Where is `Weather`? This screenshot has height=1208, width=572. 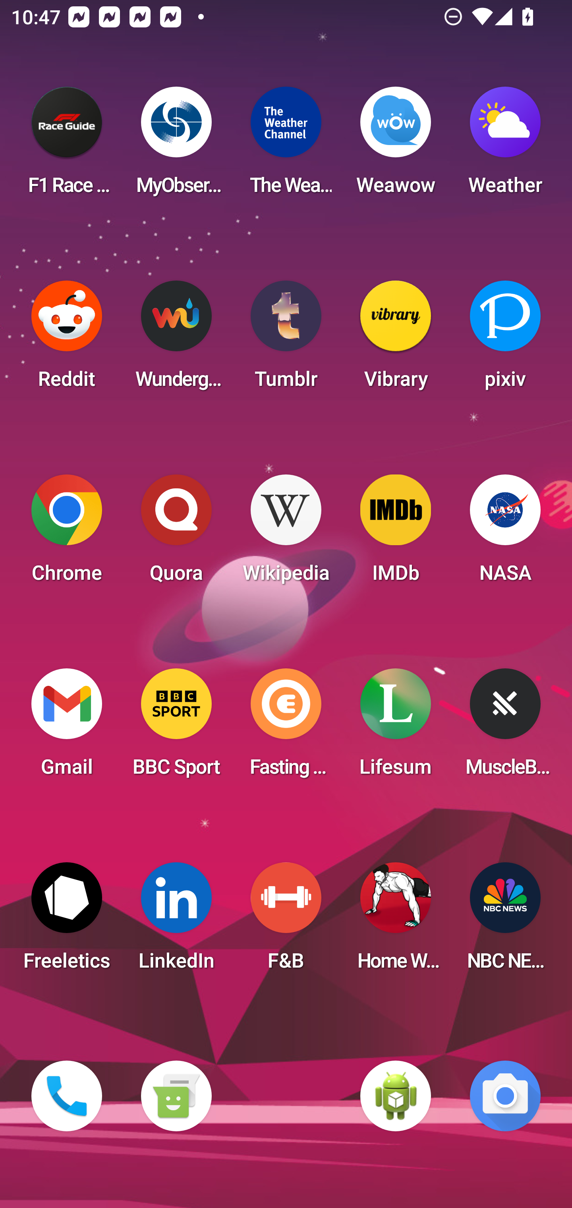 Weather is located at coordinates (505, 145).